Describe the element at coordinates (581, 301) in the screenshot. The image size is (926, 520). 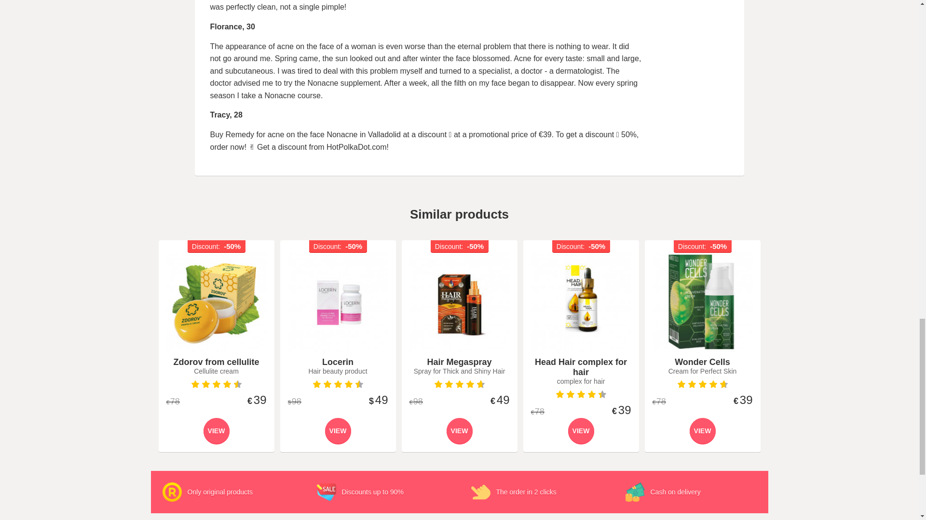
I see `Head Hair complex for hair` at that location.